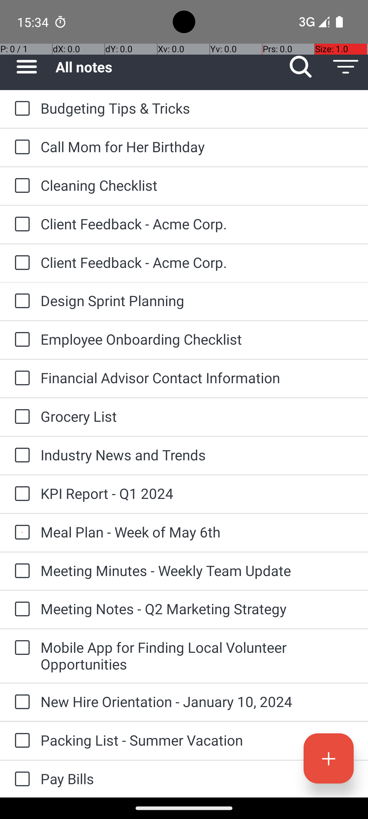 The image size is (368, 819). Describe the element at coordinates (20, 147) in the screenshot. I see `to-do: Call Mom for Her Birthday` at that location.